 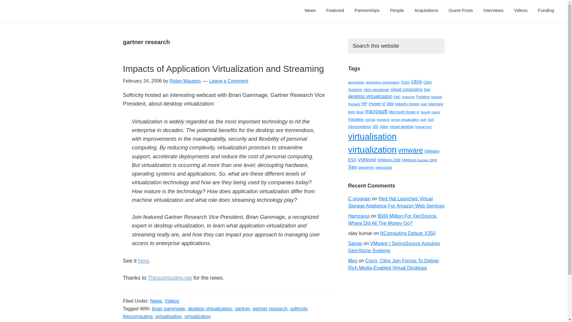 I want to click on brian gammage, so click(x=168, y=308).